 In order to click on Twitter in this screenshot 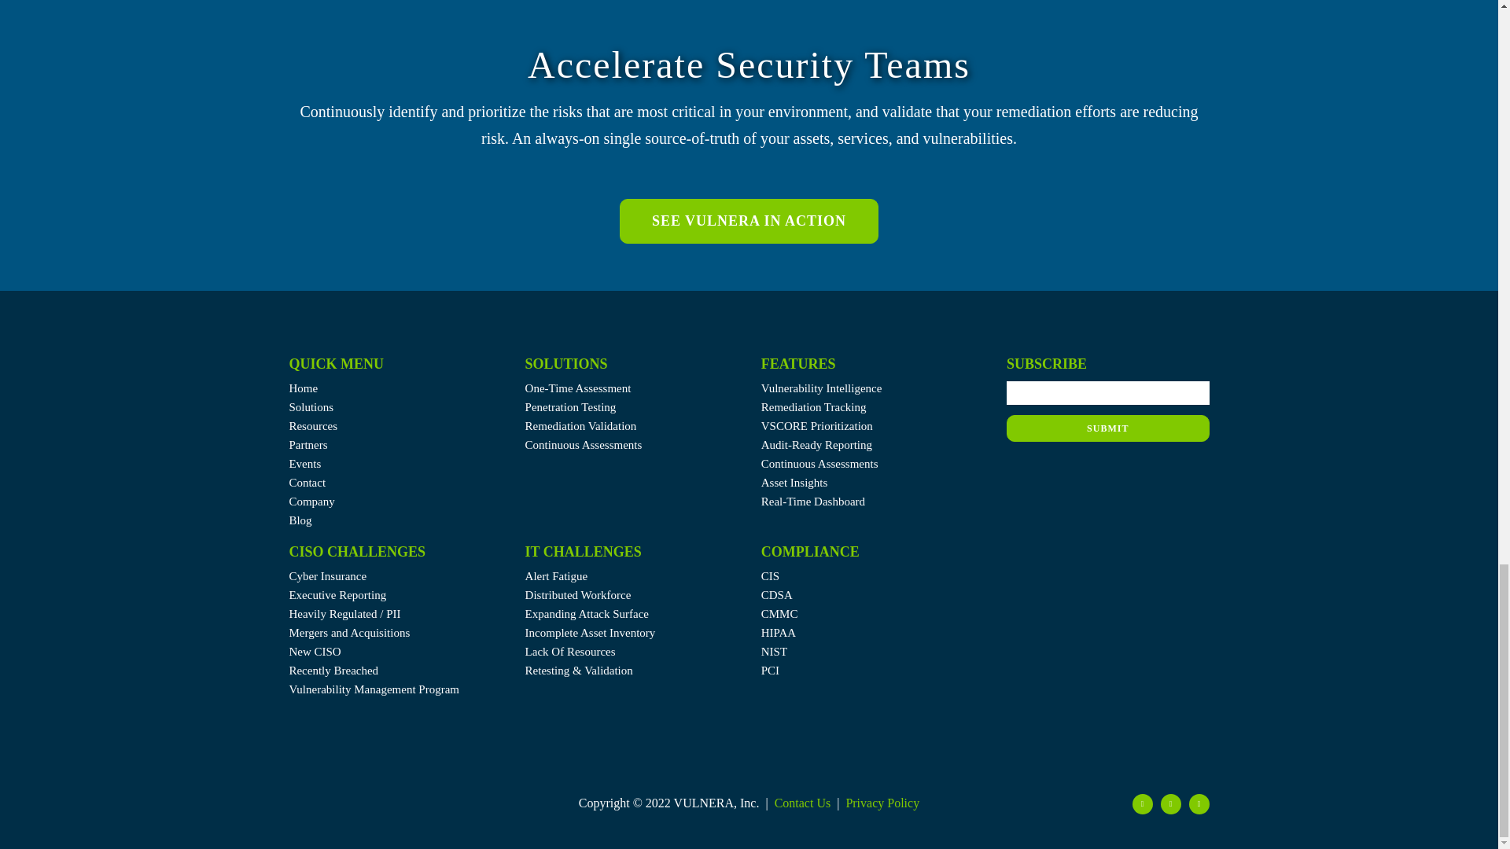, I will do `click(1143, 803)`.